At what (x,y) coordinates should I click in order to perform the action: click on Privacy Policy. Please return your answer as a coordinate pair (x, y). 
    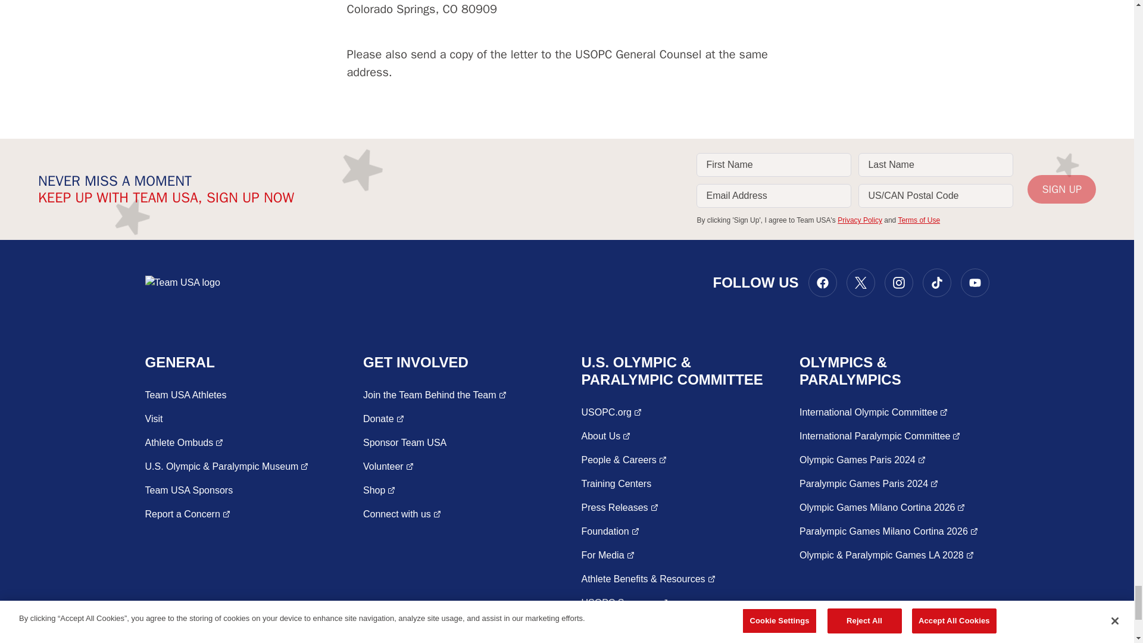
    Looking at the image, I should click on (860, 220).